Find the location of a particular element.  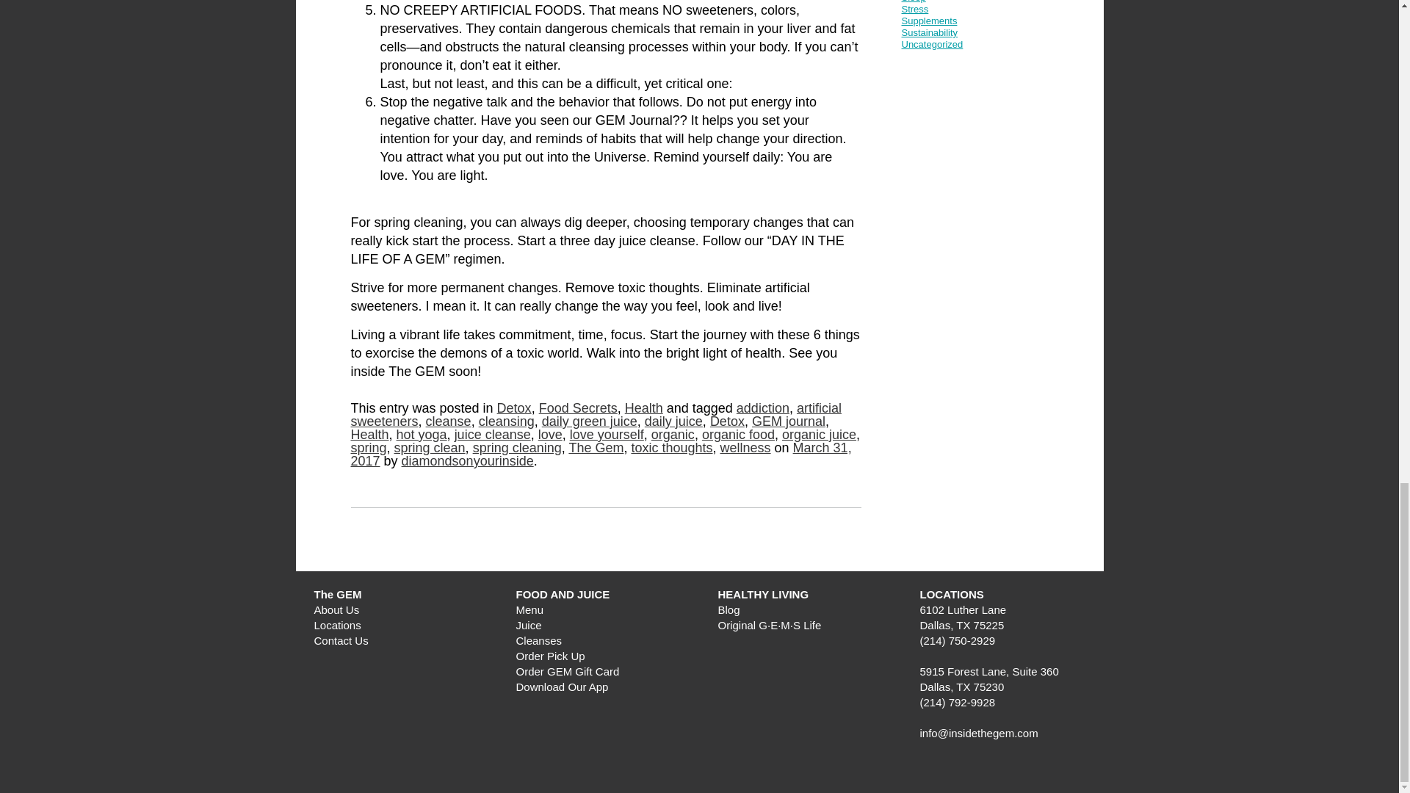

Food Secrets is located at coordinates (577, 408).